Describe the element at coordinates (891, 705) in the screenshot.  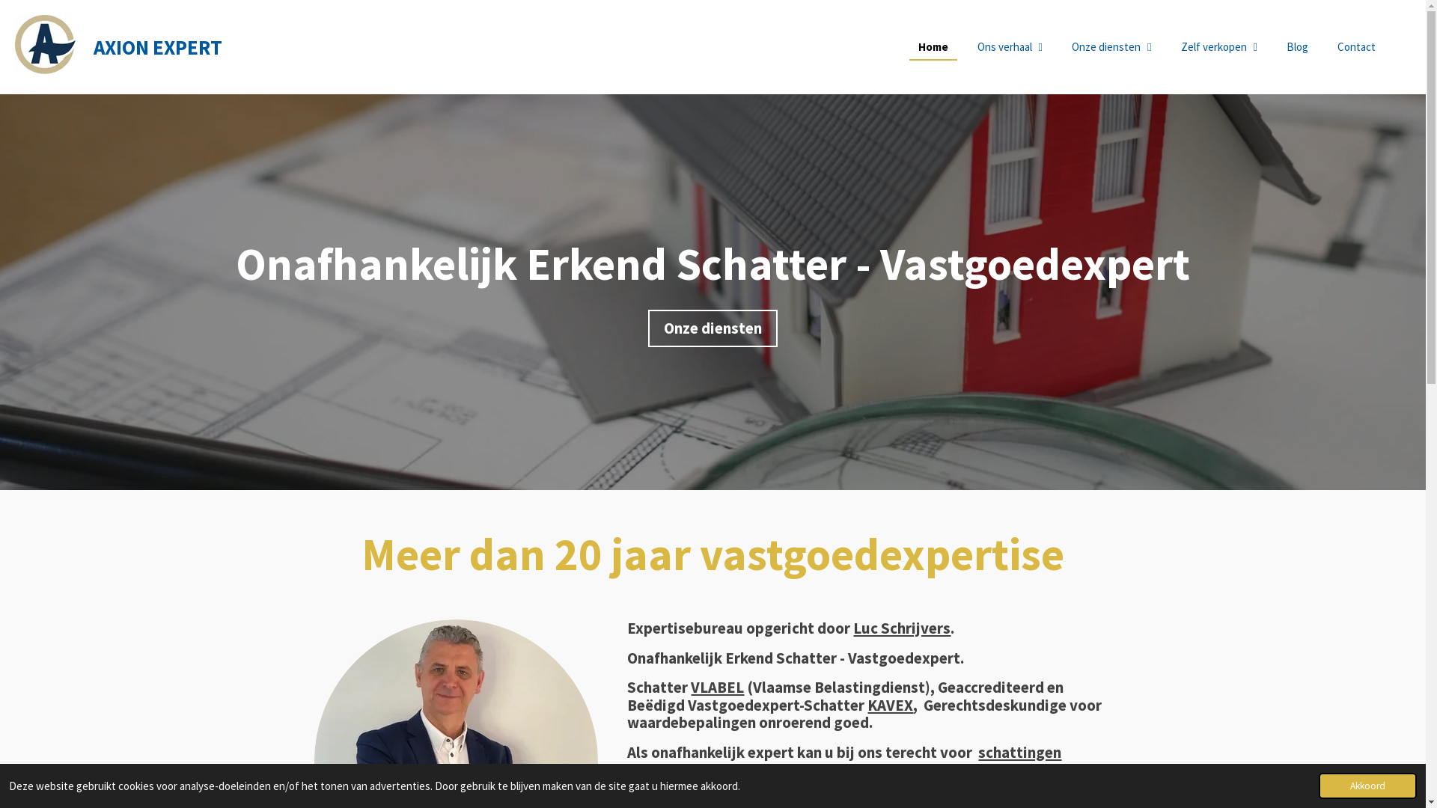
I see `KAVEX` at that location.